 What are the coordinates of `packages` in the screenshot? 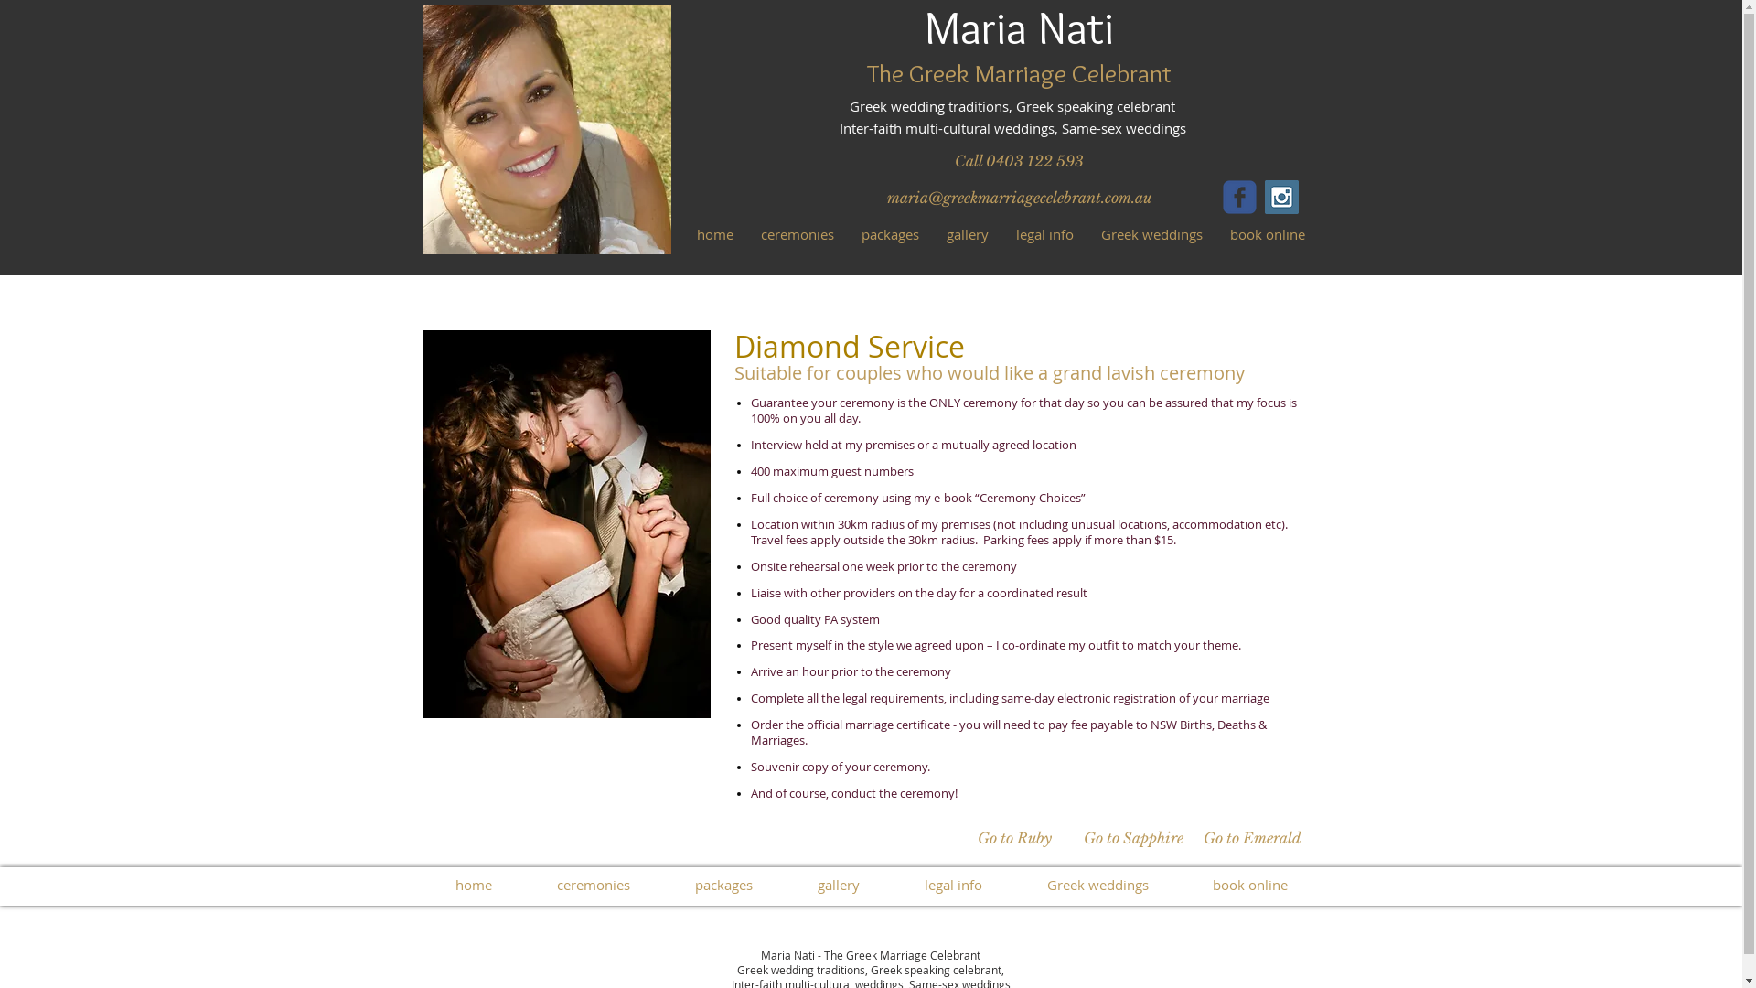 It's located at (723, 885).